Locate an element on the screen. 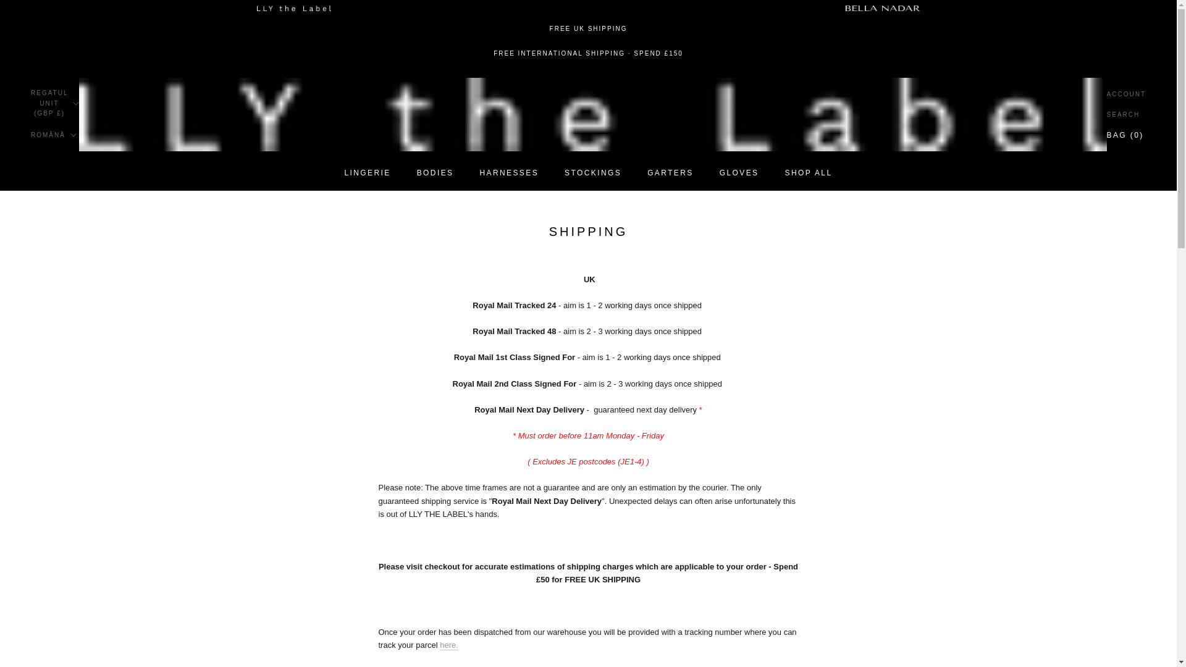 This screenshot has width=1186, height=667. AO is located at coordinates (157, 205).